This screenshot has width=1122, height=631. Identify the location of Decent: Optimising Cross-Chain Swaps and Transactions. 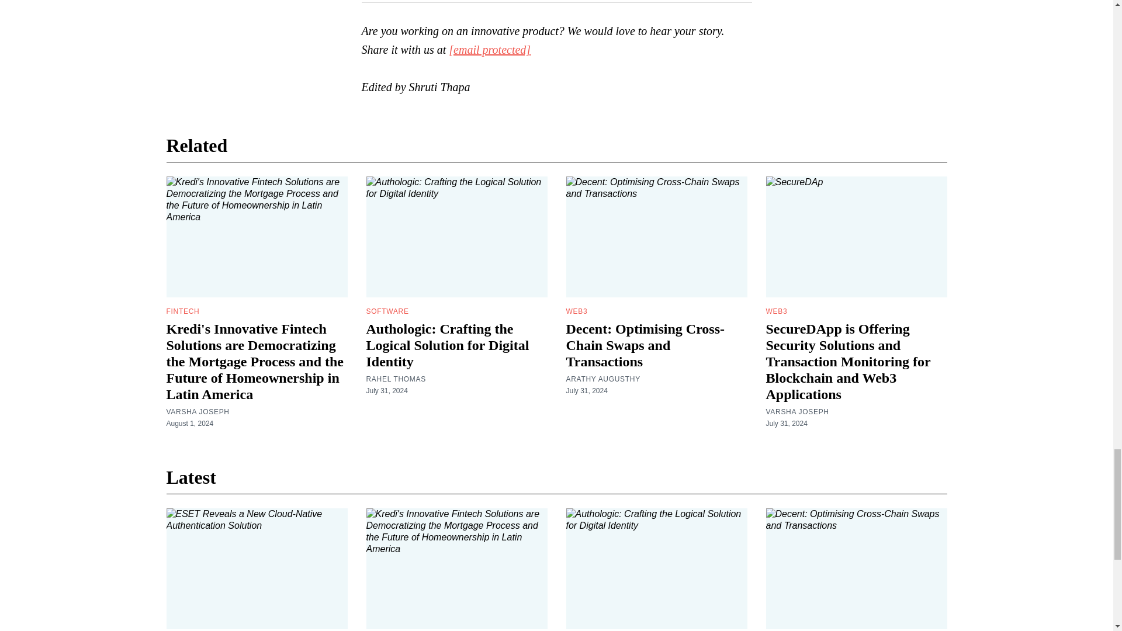
(645, 345).